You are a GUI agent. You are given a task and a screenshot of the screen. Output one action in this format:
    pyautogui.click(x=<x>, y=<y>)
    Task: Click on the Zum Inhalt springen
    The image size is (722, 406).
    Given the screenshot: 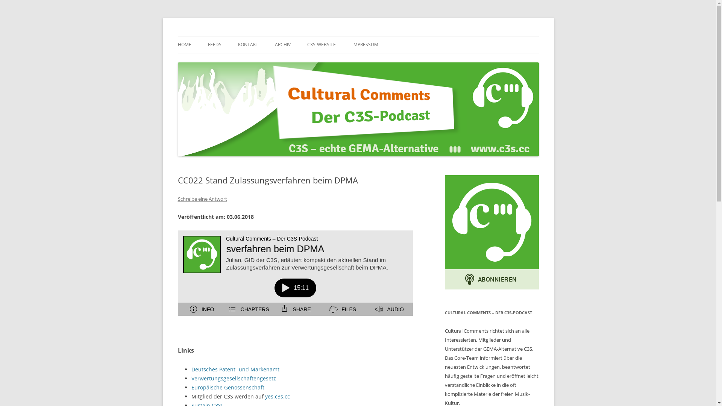 What is the action you would take?
    pyautogui.click(x=358, y=36)
    